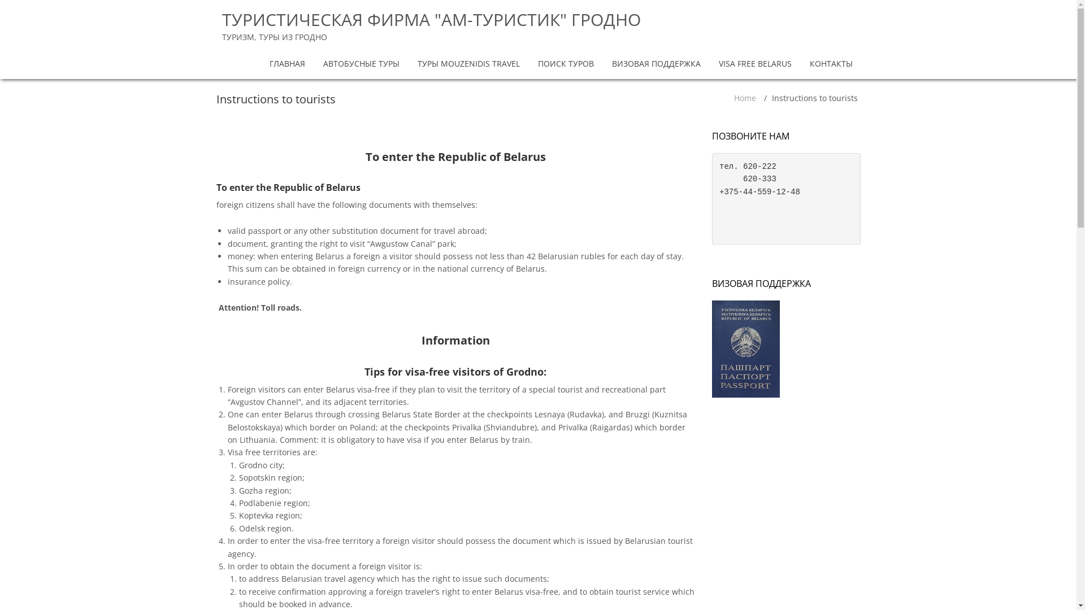  I want to click on Home, so click(745, 98).